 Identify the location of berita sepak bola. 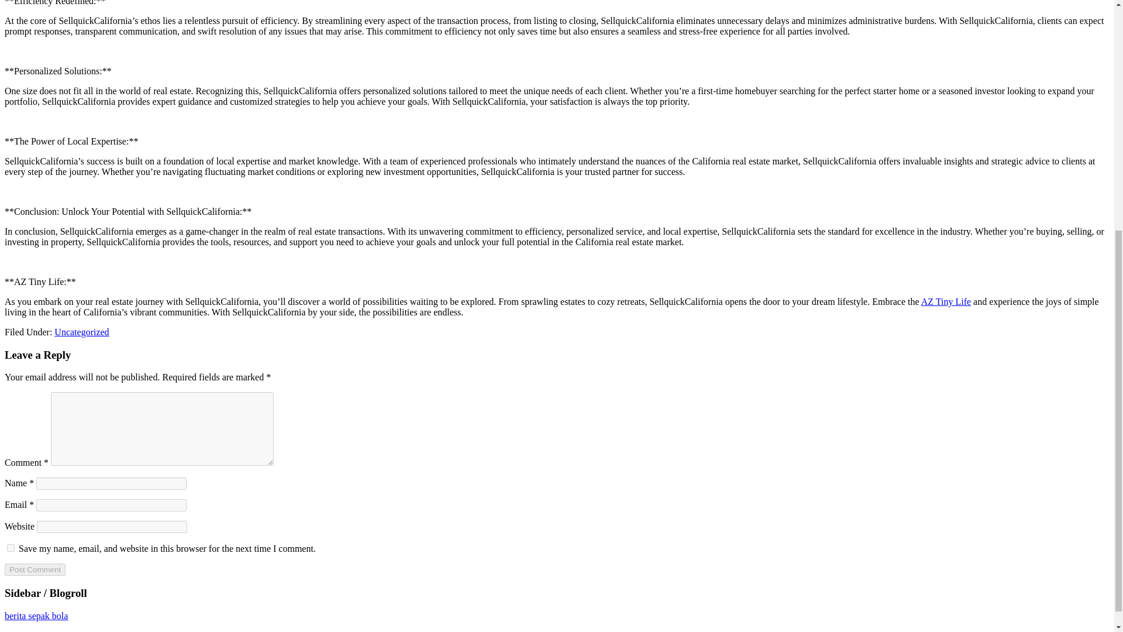
(36, 616).